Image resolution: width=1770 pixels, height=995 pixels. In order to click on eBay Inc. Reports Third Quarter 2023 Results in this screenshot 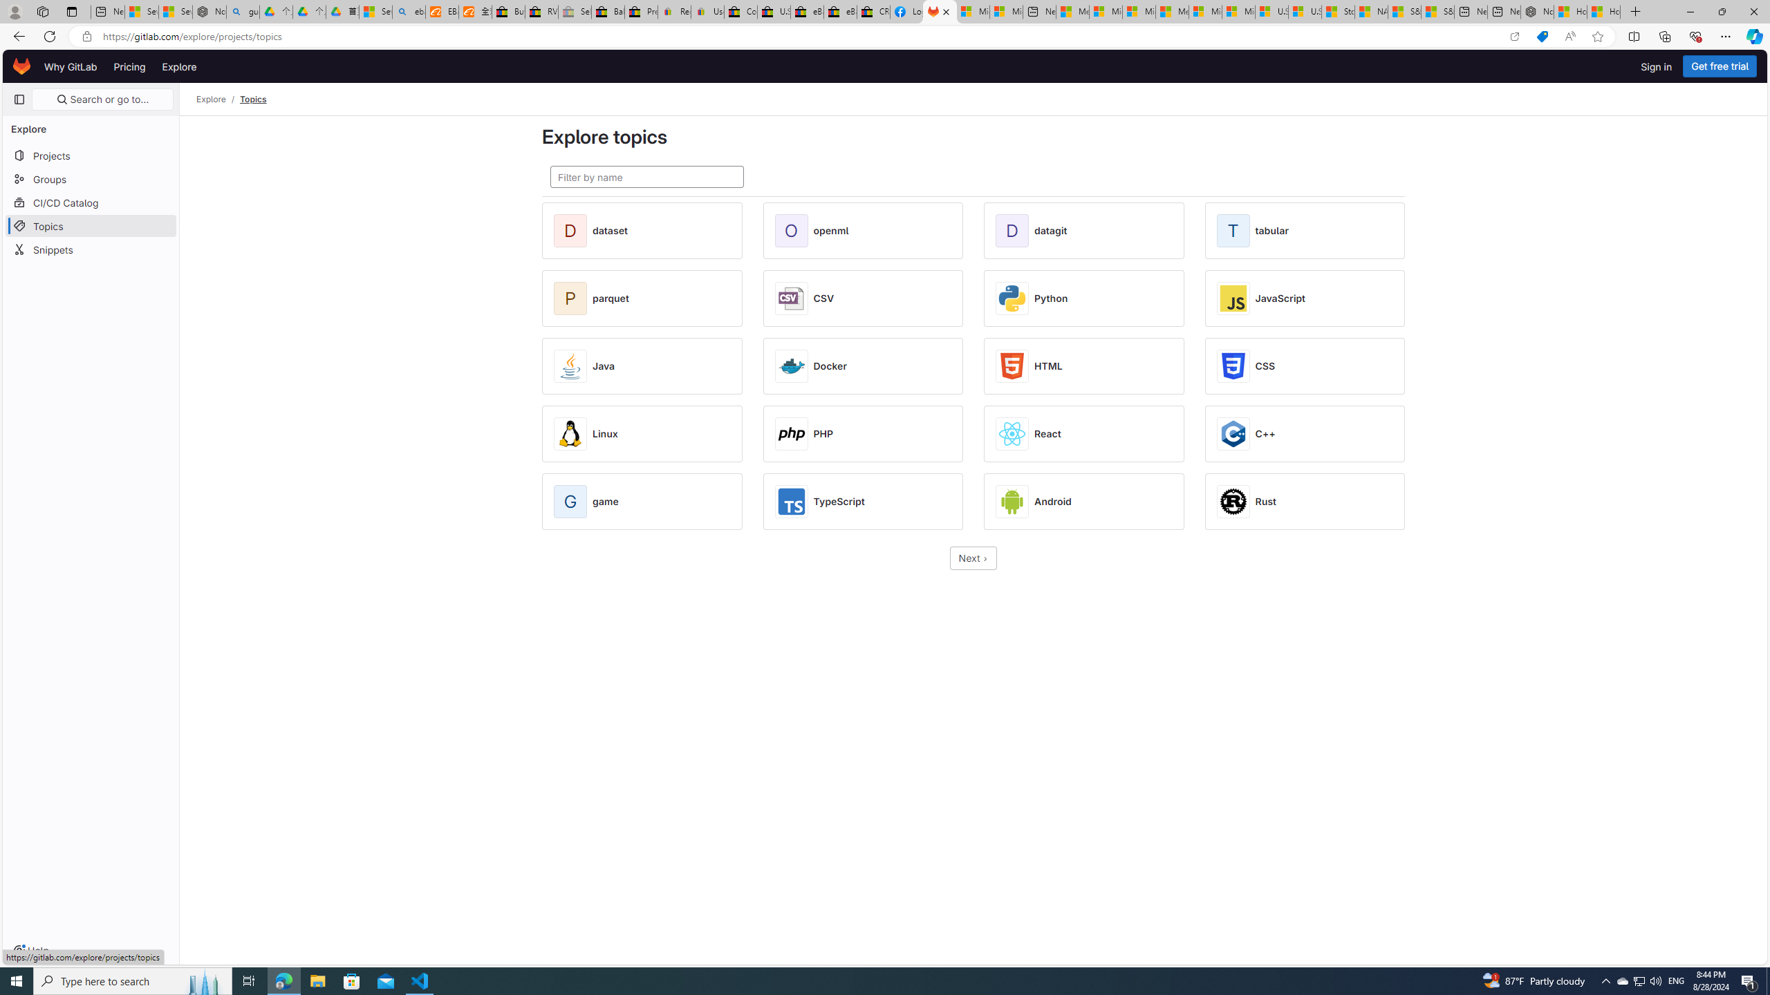, I will do `click(841, 12)`.